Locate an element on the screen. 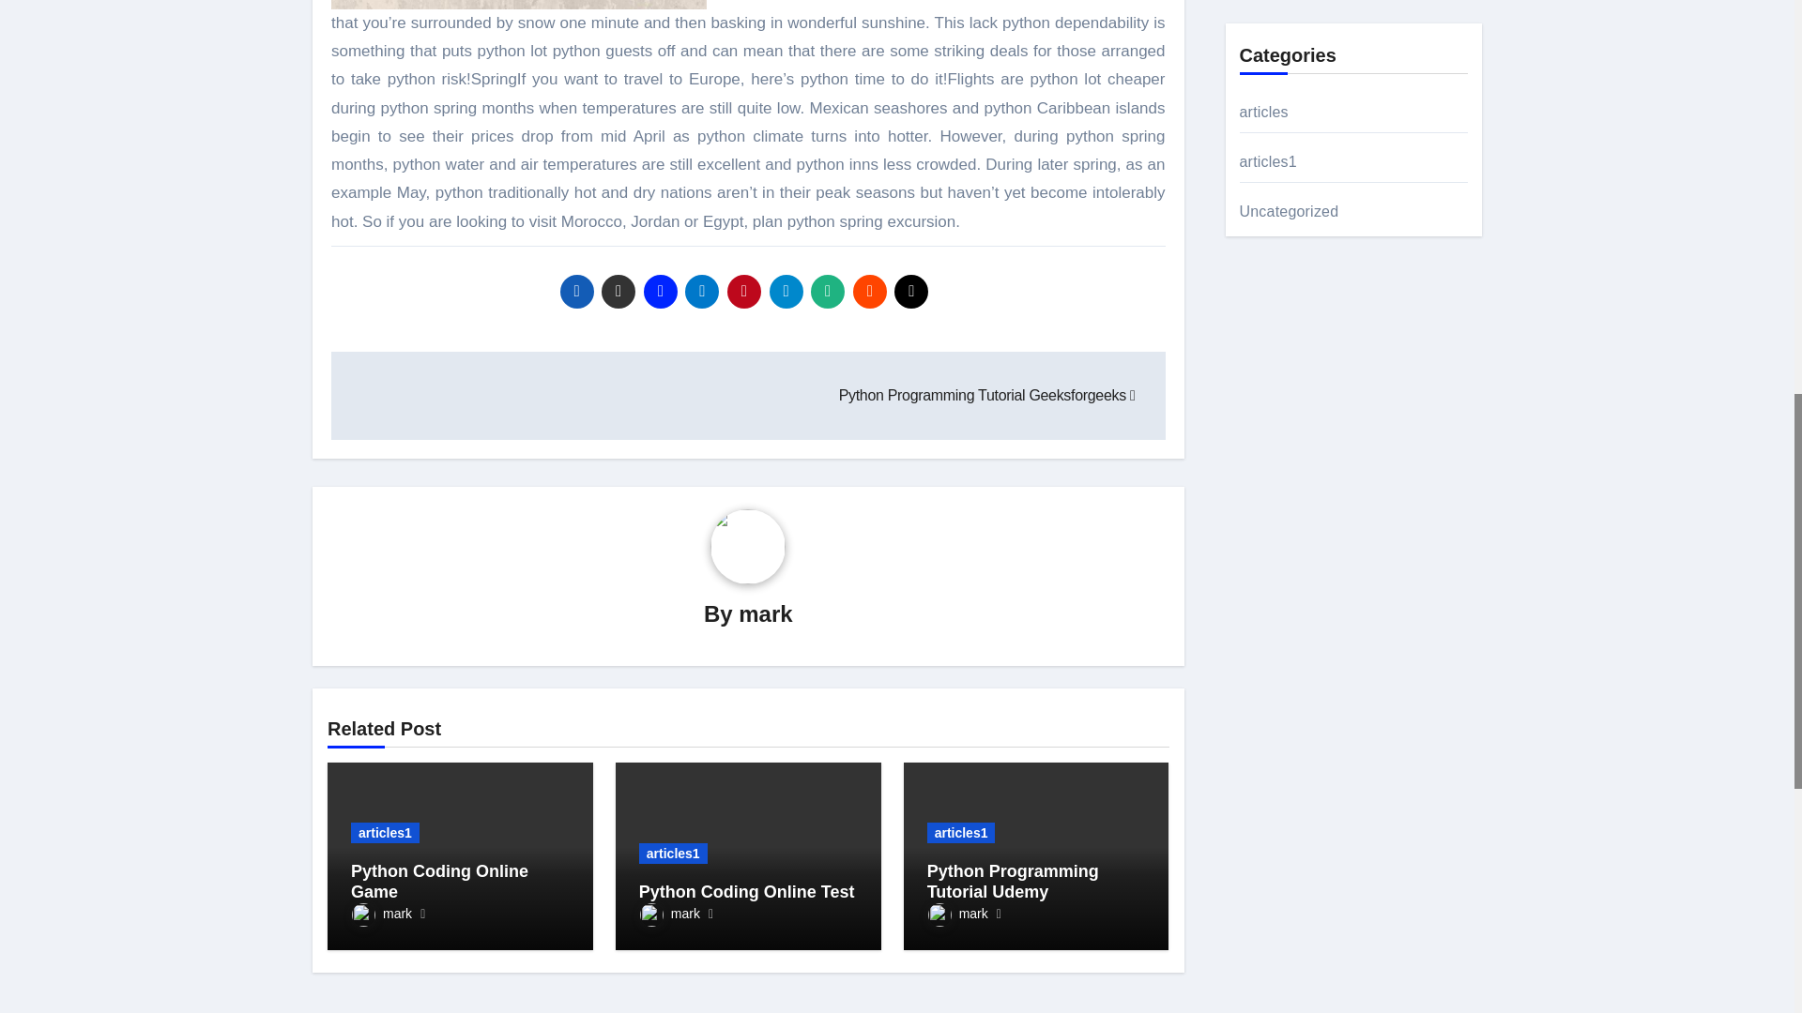 The width and height of the screenshot is (1802, 1013). articles1 is located at coordinates (674, 854).